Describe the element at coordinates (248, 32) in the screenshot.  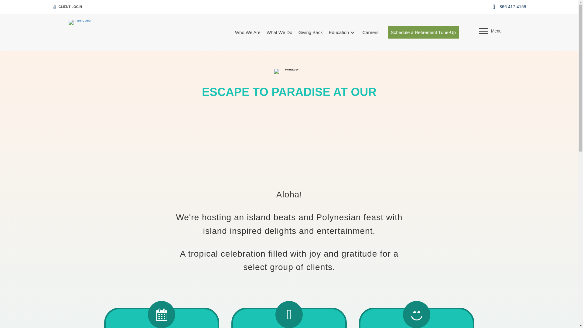
I see `Who We Are` at that location.